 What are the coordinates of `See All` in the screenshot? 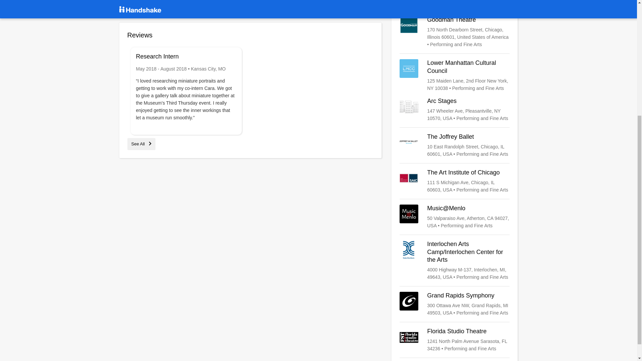 It's located at (141, 144).